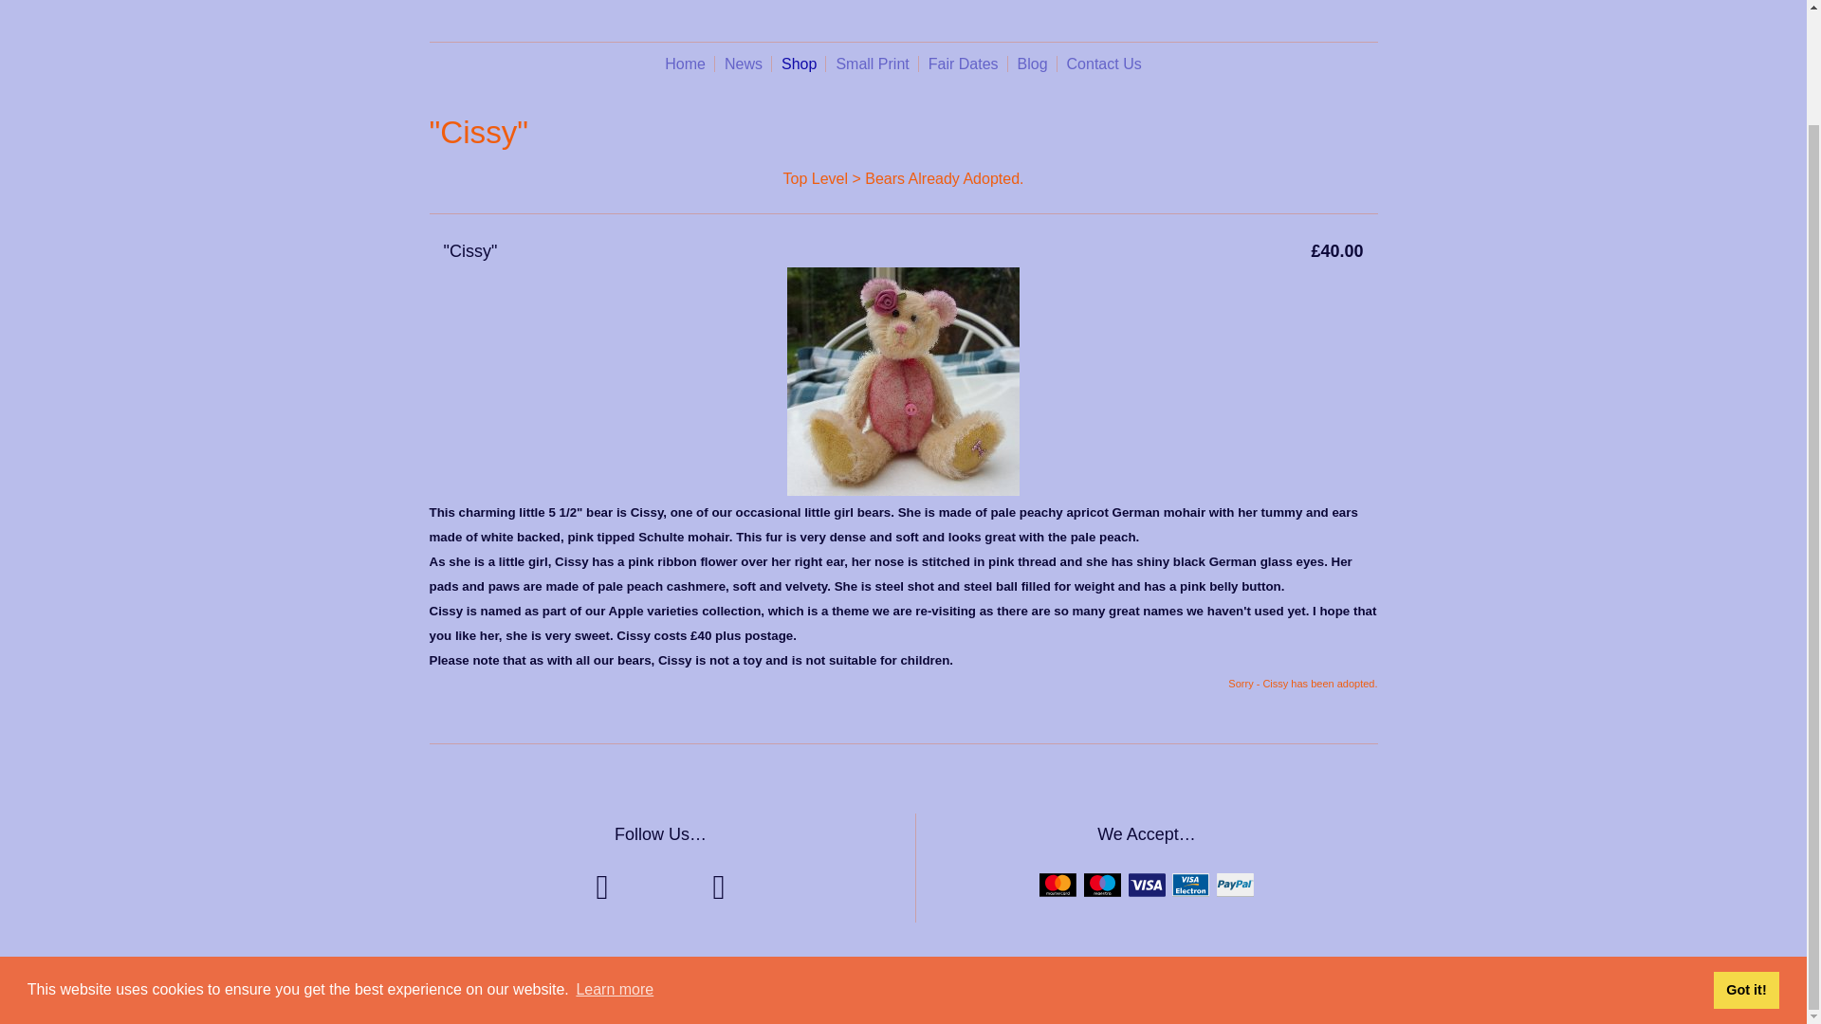 The width and height of the screenshot is (1821, 1024). What do you see at coordinates (744, 64) in the screenshot?
I see `News` at bounding box center [744, 64].